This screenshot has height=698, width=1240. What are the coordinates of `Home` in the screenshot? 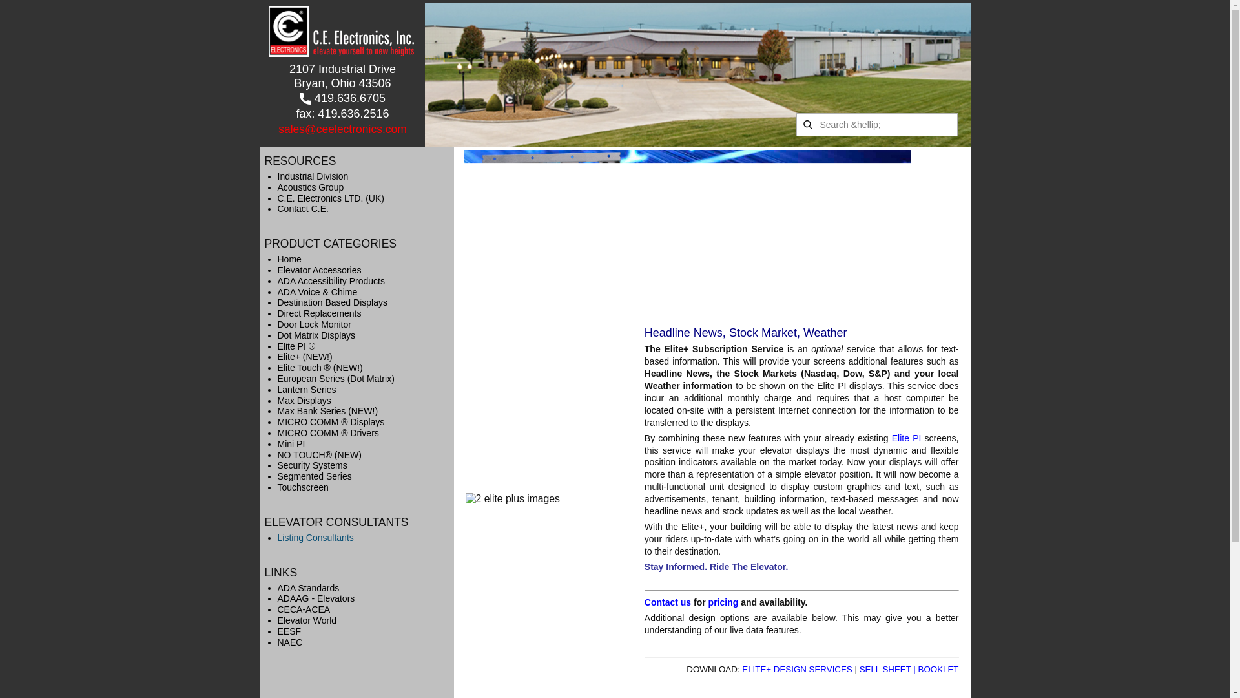 It's located at (289, 31).